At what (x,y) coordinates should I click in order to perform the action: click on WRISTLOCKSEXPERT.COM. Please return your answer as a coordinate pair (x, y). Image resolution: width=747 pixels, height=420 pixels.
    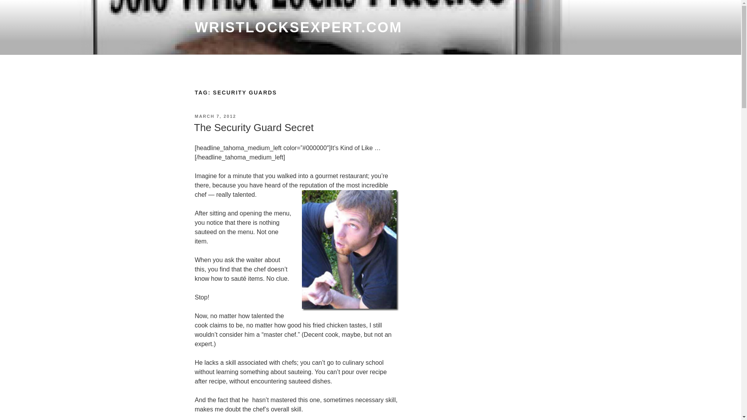
    Looking at the image, I should click on (298, 27).